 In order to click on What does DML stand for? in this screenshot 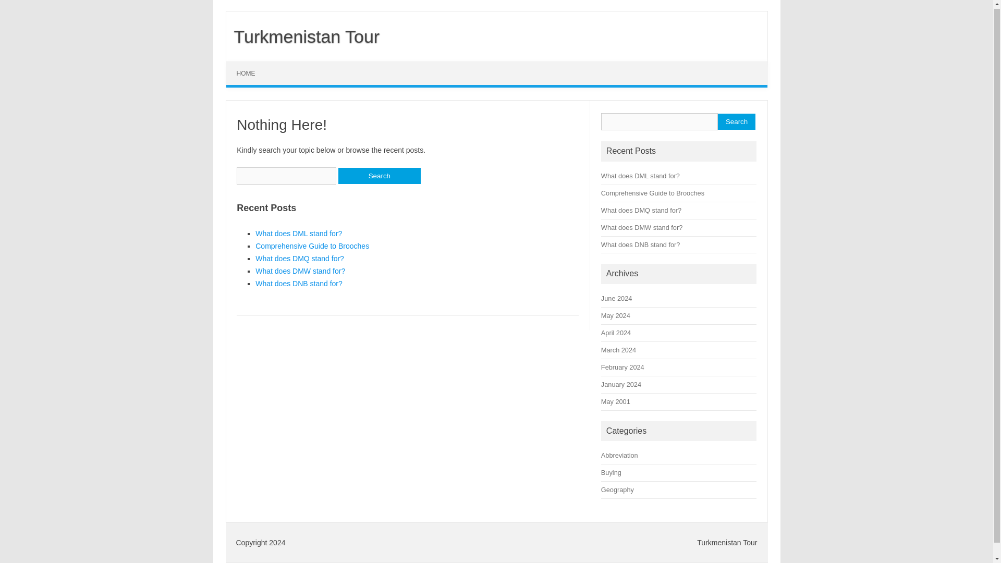, I will do `click(640, 176)`.